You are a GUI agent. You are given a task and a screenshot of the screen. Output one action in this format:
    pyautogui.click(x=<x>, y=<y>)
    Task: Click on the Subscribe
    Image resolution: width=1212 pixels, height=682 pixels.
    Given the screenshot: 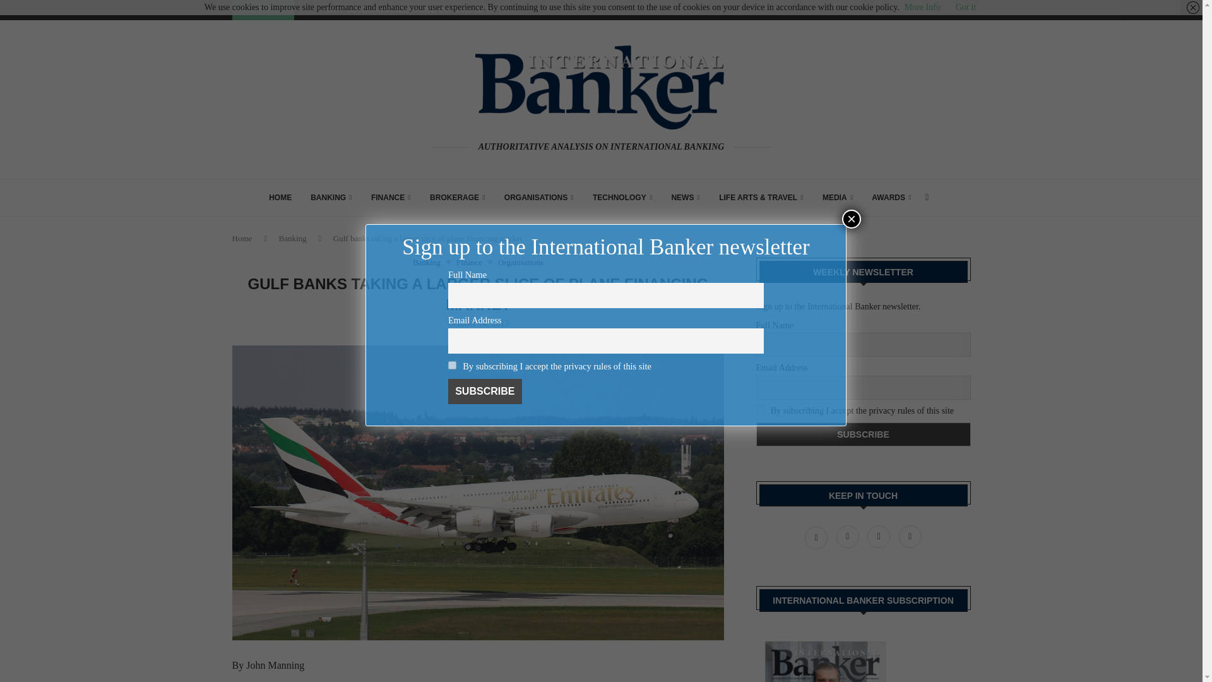 What is the action you would take?
    pyautogui.click(x=485, y=392)
    